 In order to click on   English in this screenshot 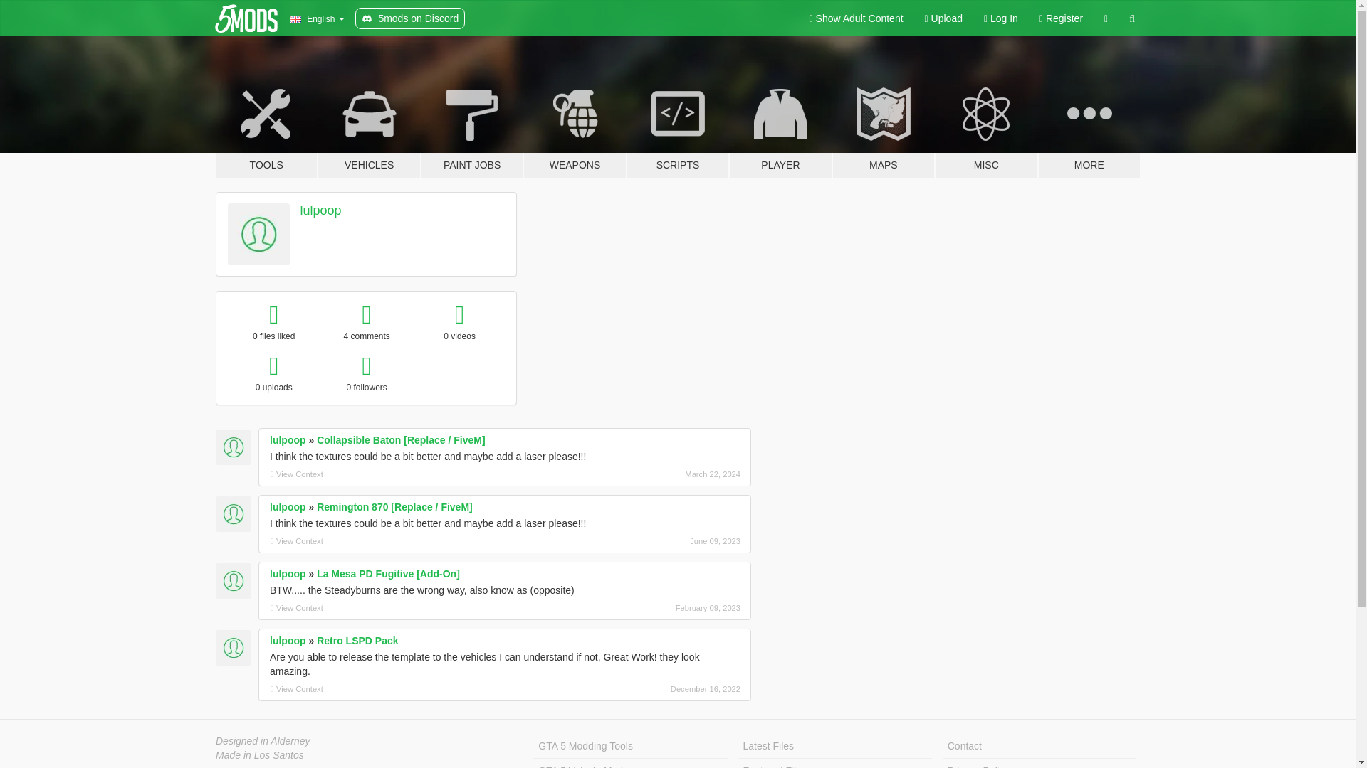, I will do `click(317, 18)`.